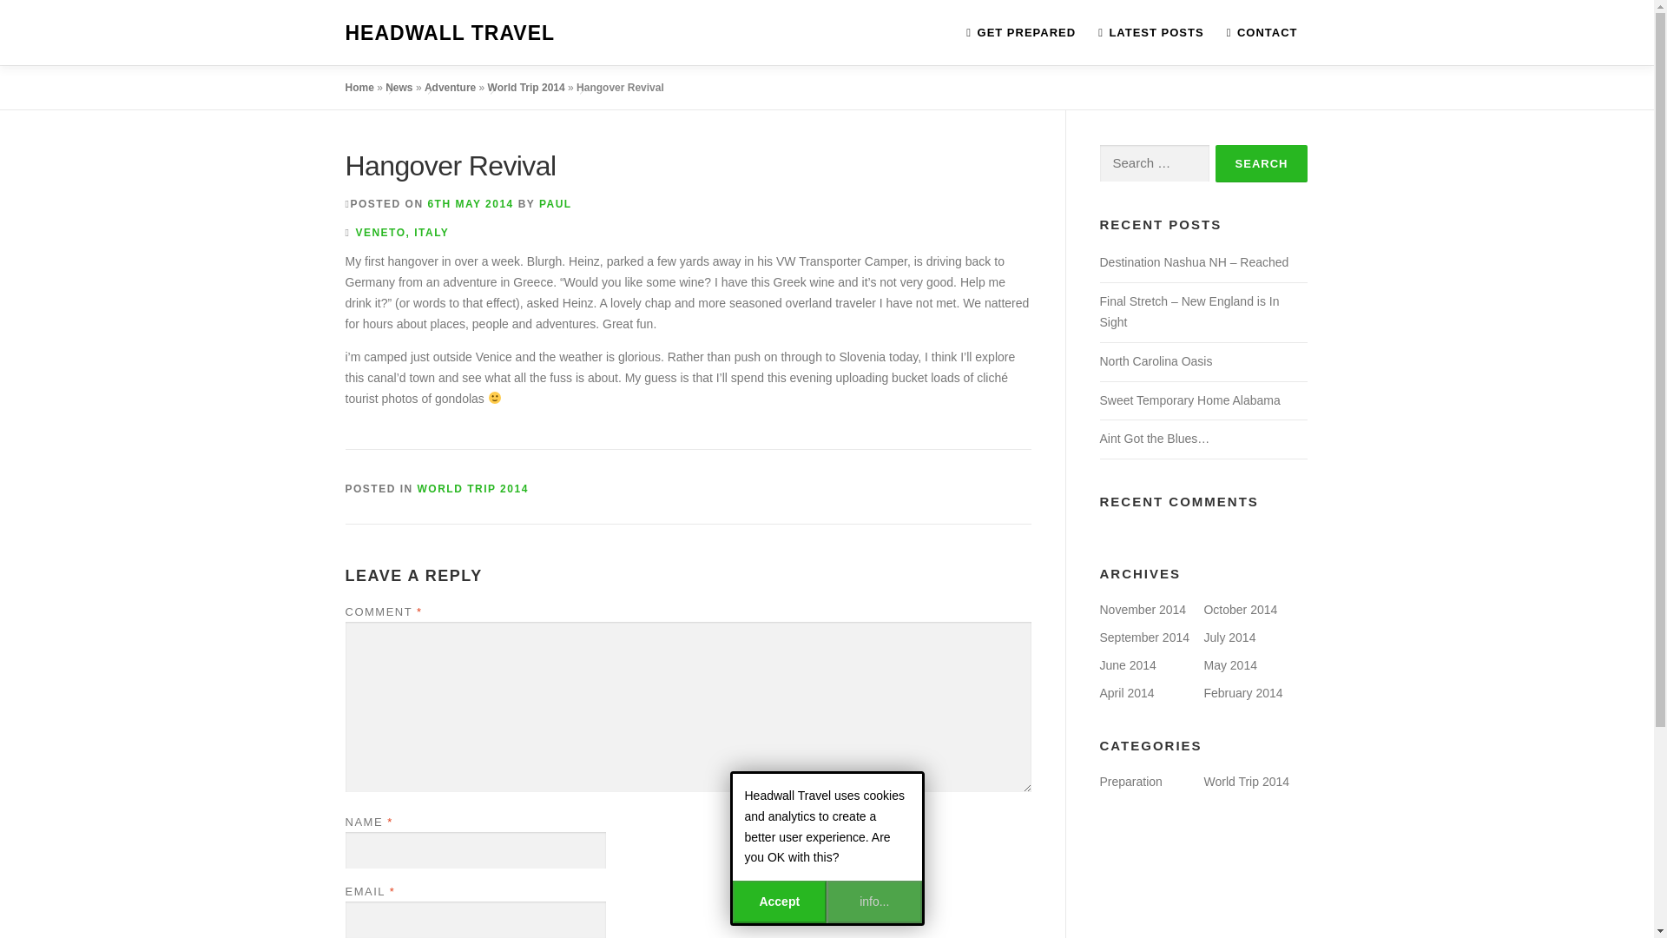 The image size is (1667, 938). Describe the element at coordinates (1144, 637) in the screenshot. I see `September 2014` at that location.